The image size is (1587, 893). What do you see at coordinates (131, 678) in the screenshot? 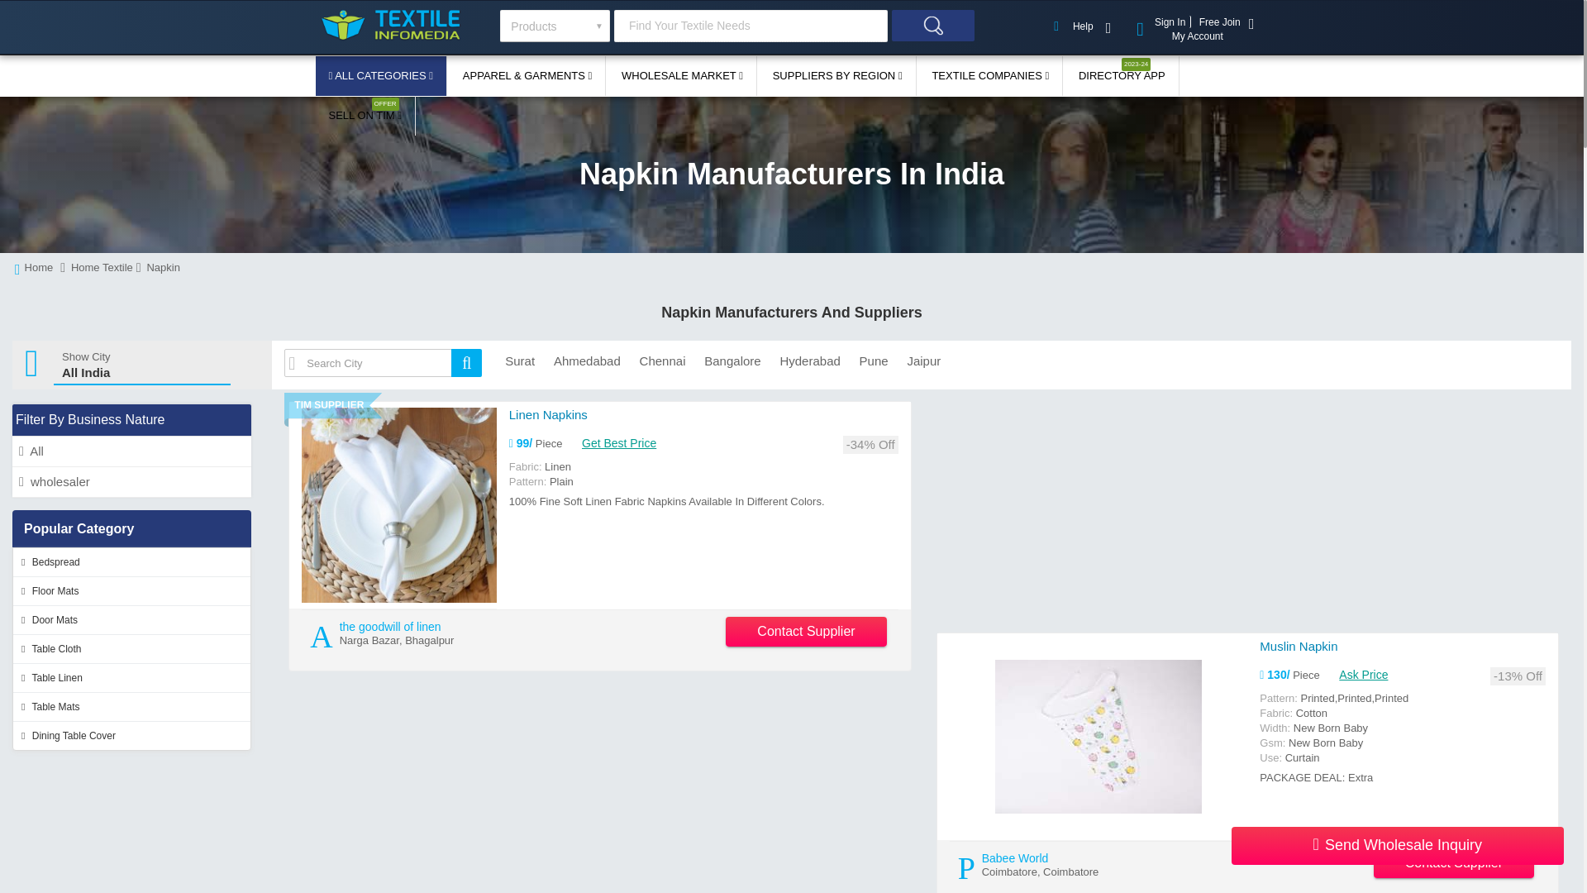
I see `table linen` at bounding box center [131, 678].